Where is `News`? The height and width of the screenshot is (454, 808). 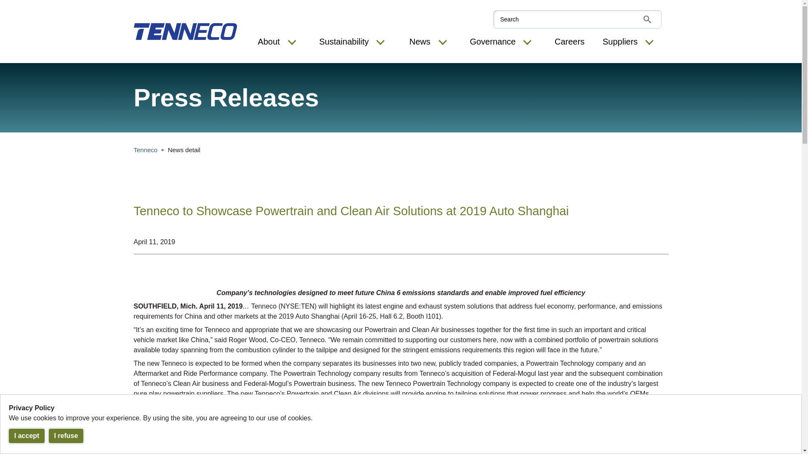
News is located at coordinates (420, 42).